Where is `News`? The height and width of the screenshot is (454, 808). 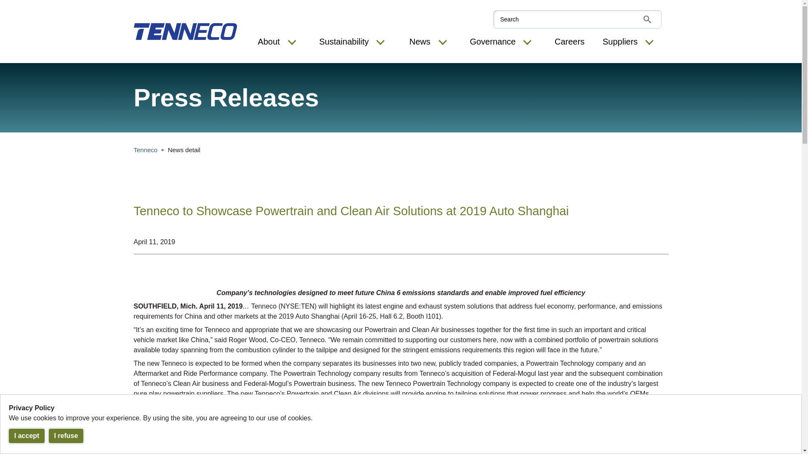
News is located at coordinates (420, 42).